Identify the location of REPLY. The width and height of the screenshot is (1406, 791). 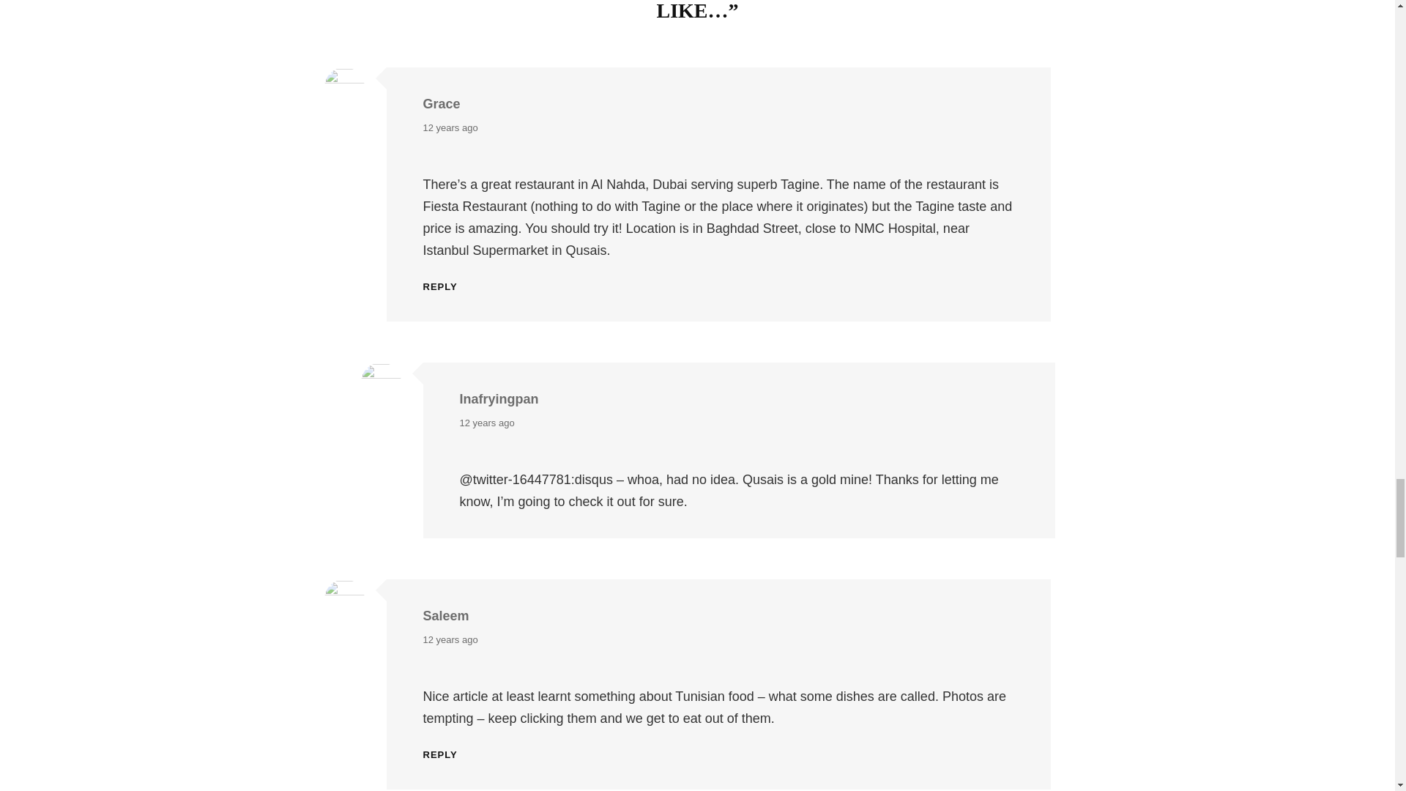
(440, 286).